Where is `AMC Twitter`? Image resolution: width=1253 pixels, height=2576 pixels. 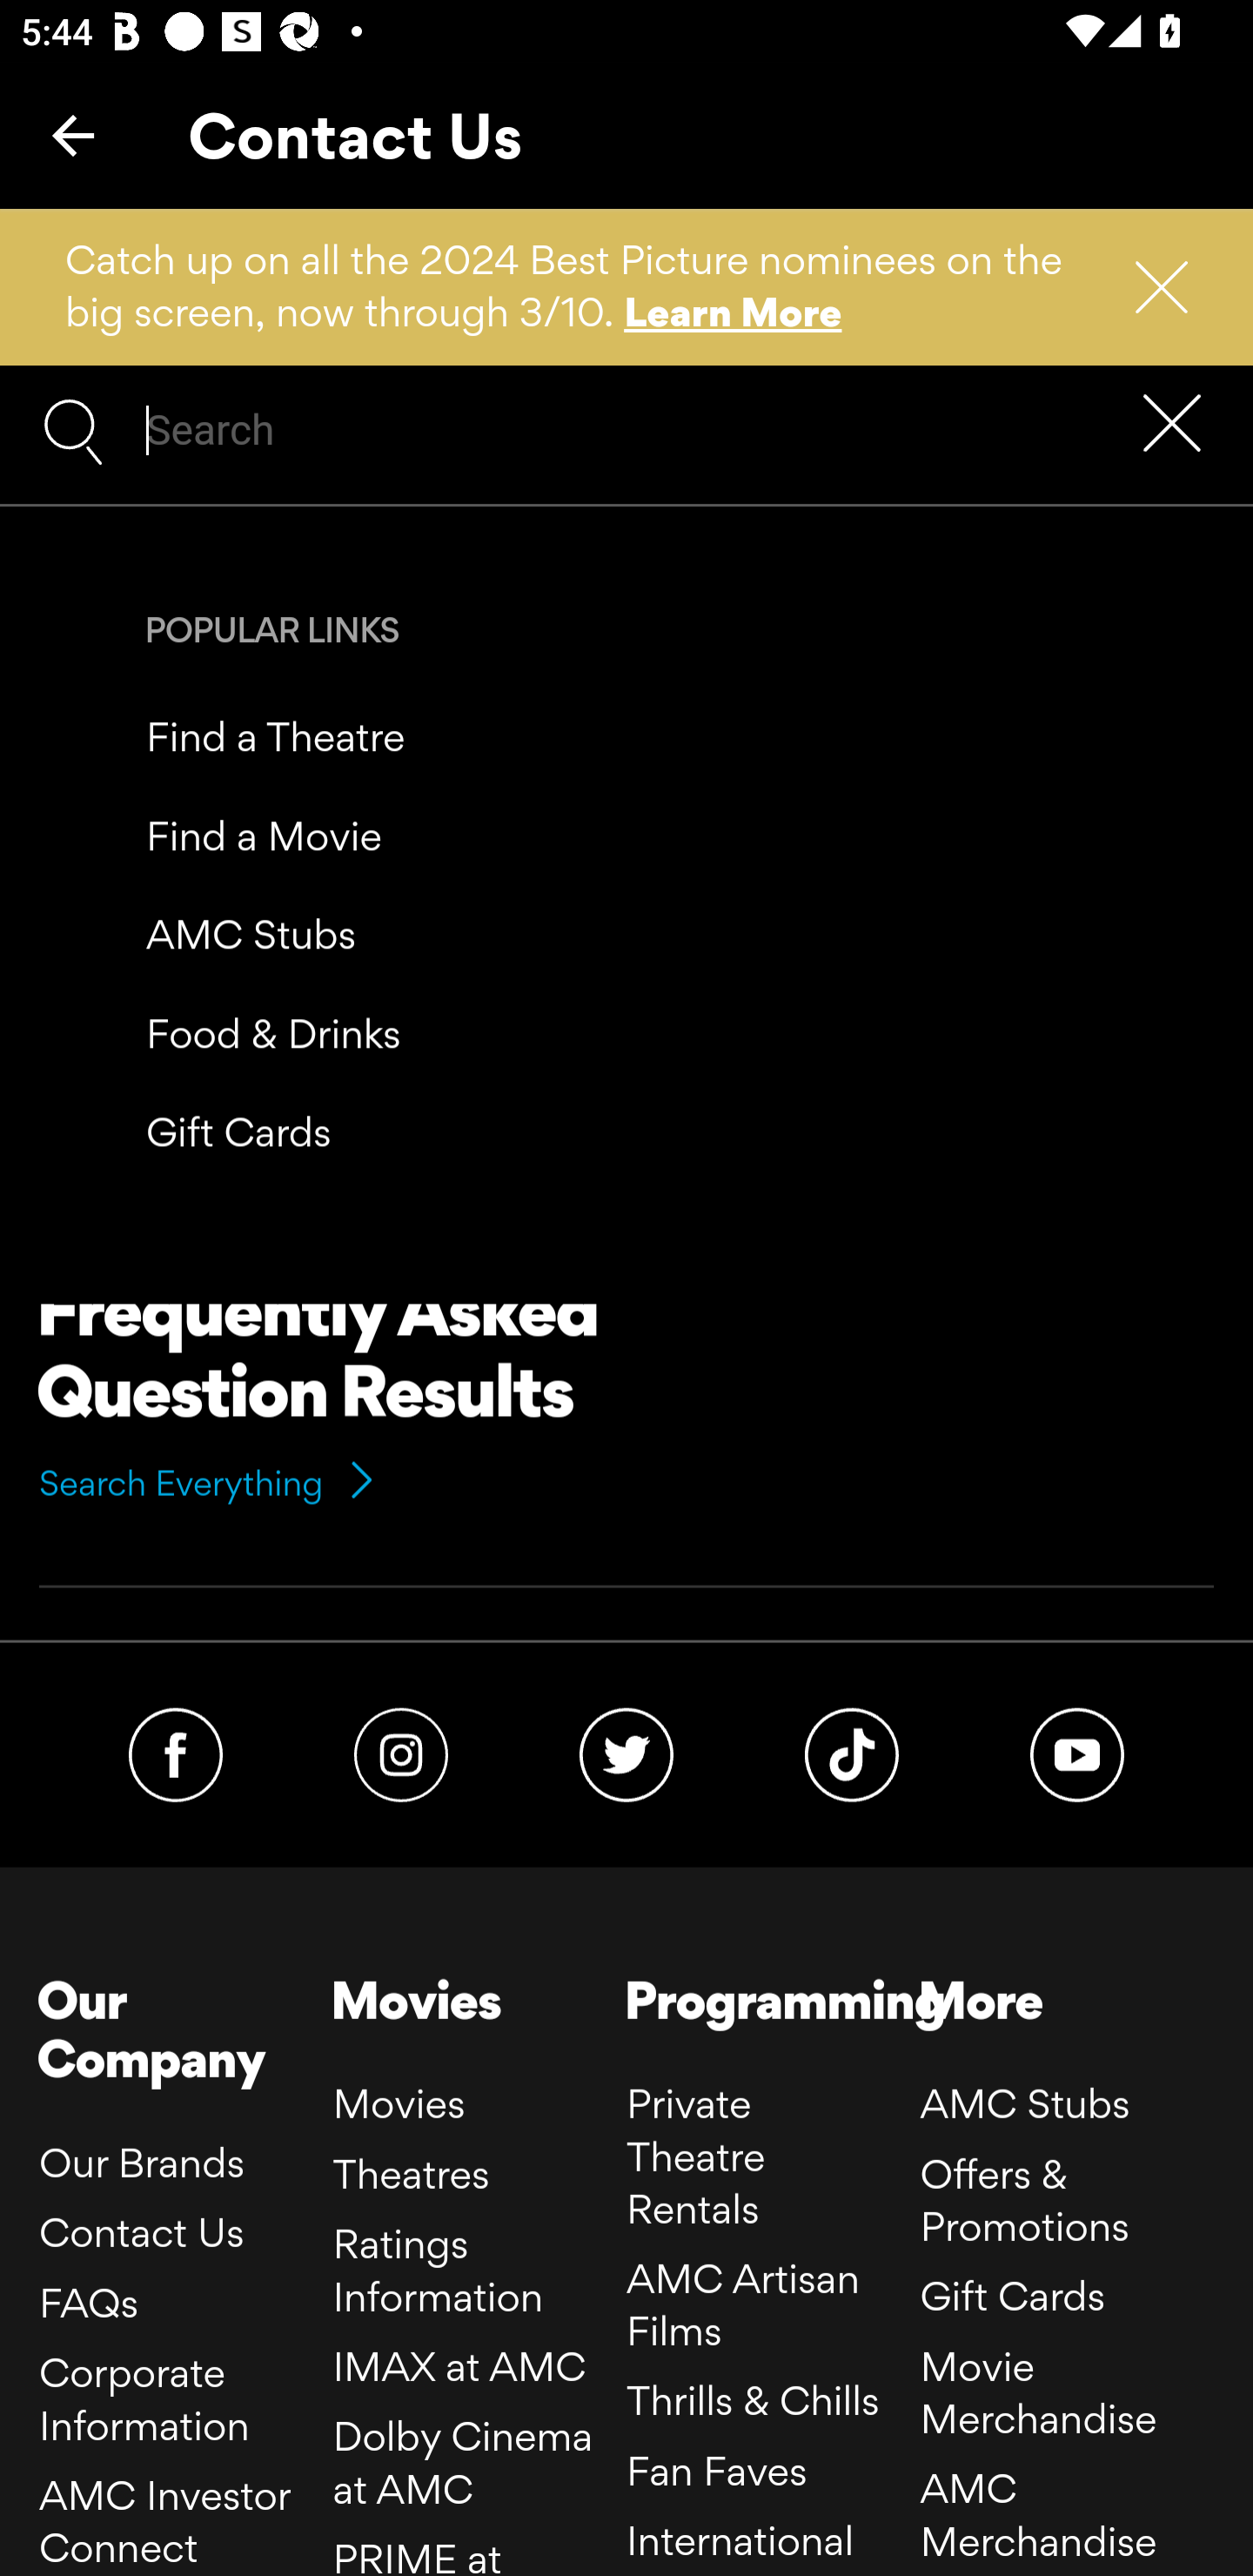 AMC Twitter is located at coordinates (625, 1753).